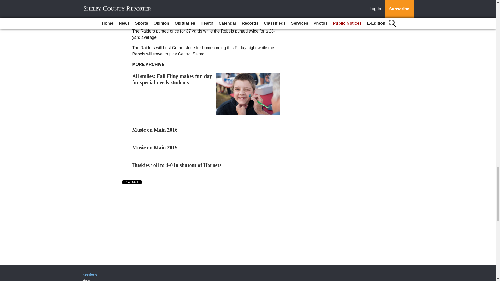 This screenshot has height=281, width=500. I want to click on Huskies roll to 4-0 in shutout of Hornets, so click(177, 165).